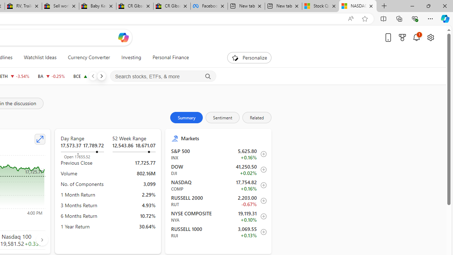 The height and width of the screenshot is (255, 453). Describe the element at coordinates (131, 57) in the screenshot. I see `Investing` at that location.